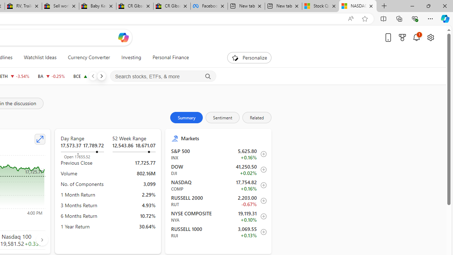 The height and width of the screenshot is (255, 453). Describe the element at coordinates (131, 57) in the screenshot. I see `Investing` at that location.